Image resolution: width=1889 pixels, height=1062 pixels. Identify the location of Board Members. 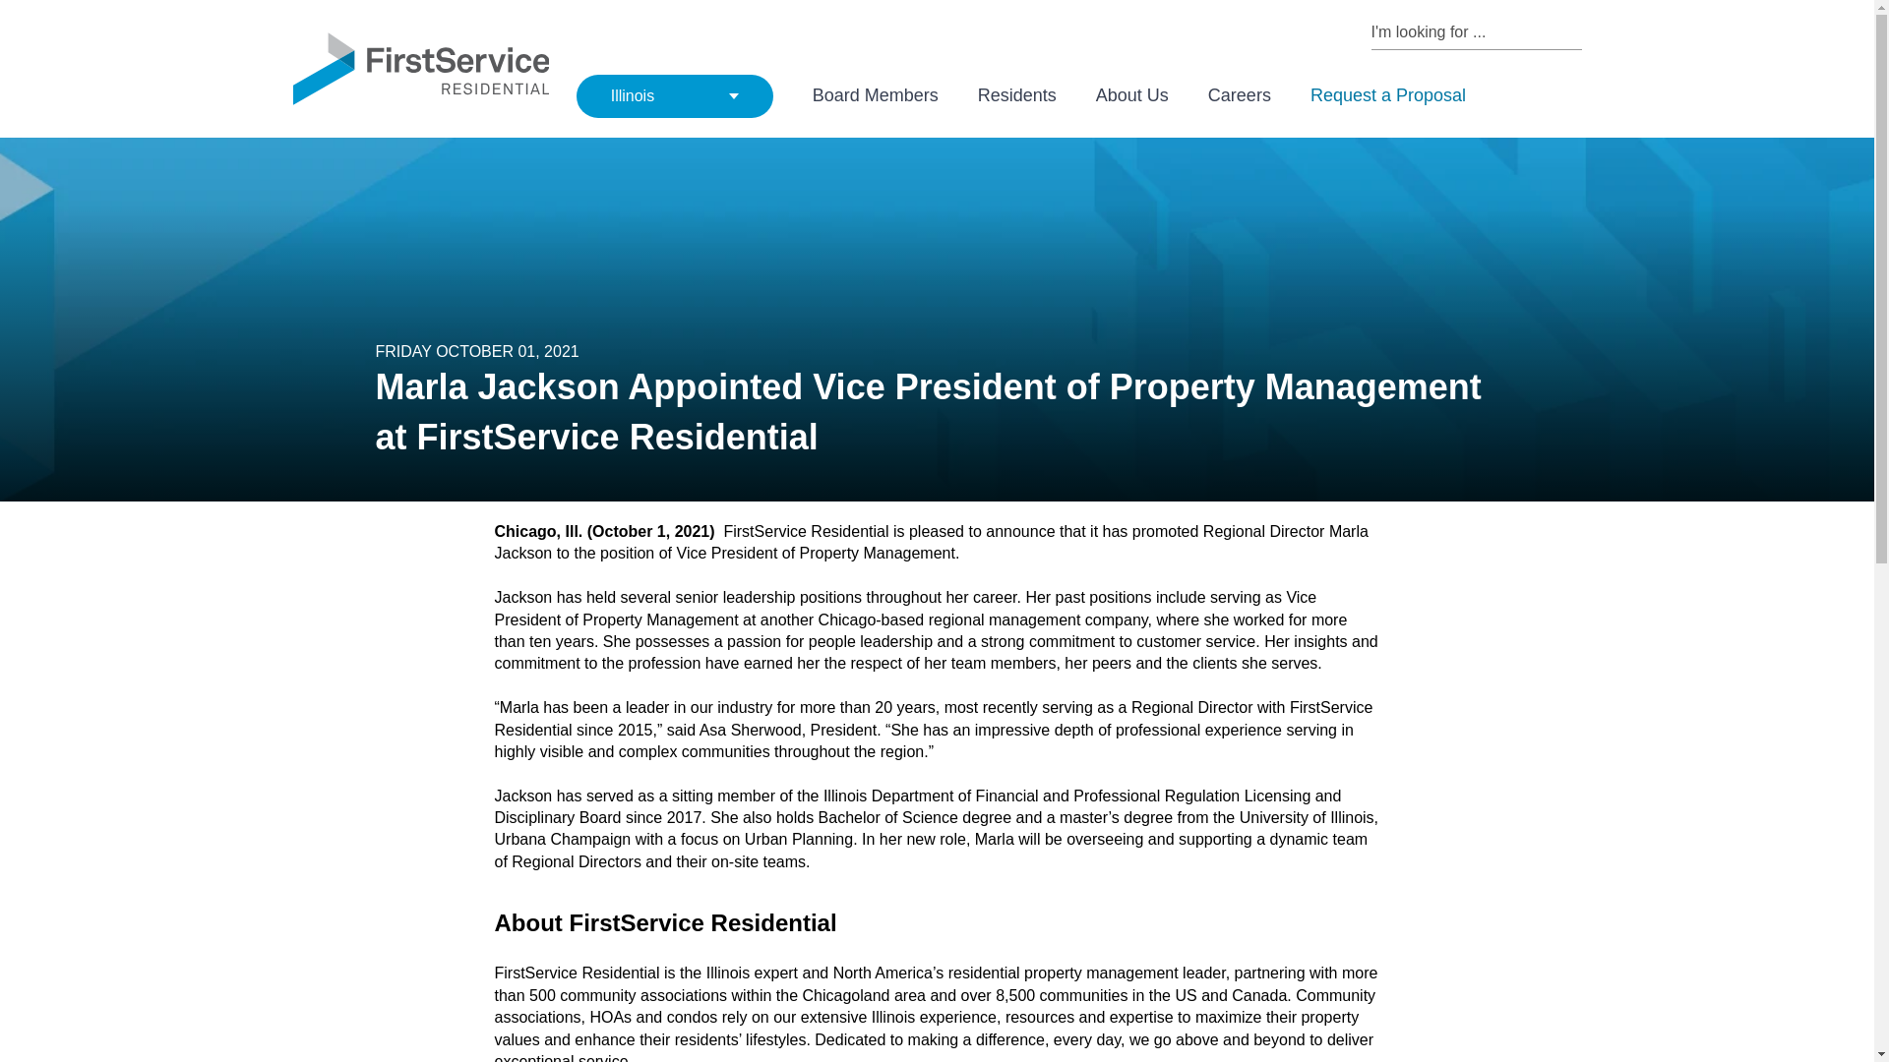
(876, 95).